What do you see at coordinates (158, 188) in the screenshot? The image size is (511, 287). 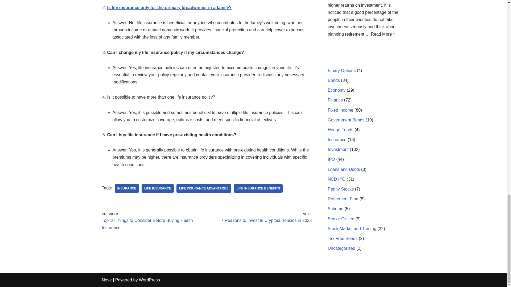 I see `Life Insurance` at bounding box center [158, 188].